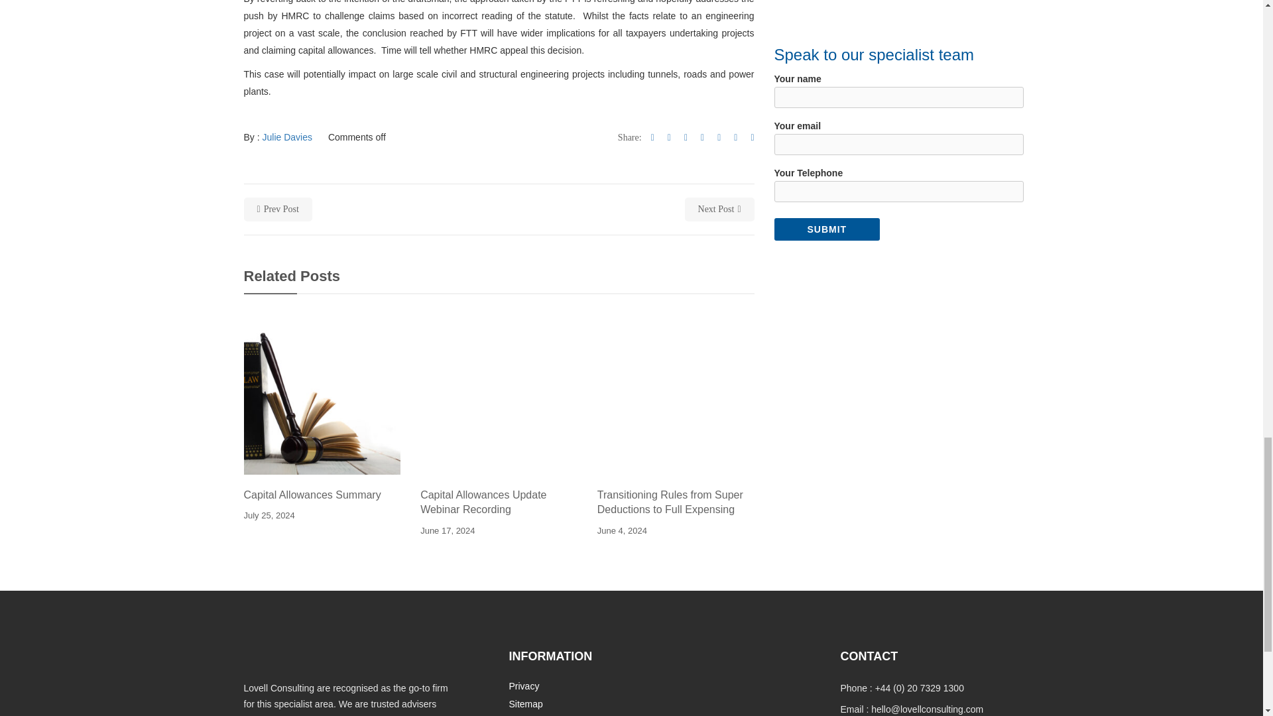 The image size is (1273, 716). I want to click on Prev Post, so click(278, 209).